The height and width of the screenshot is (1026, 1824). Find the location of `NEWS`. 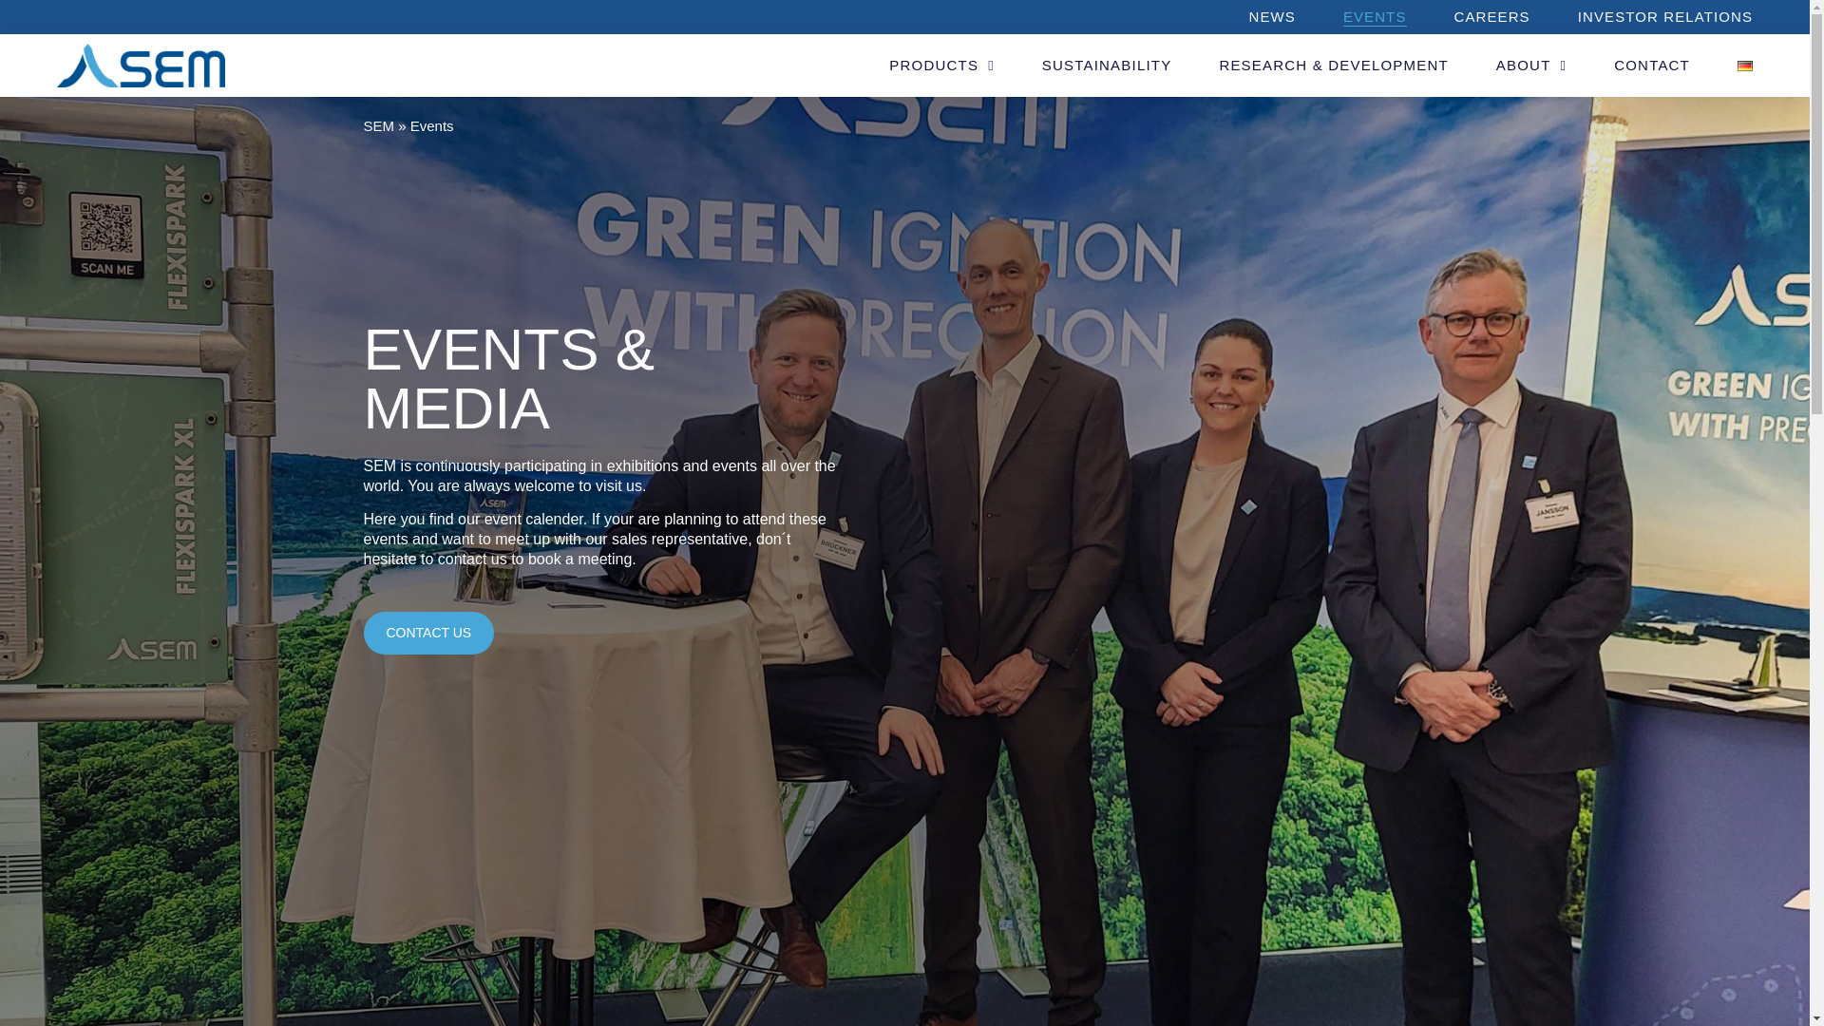

NEWS is located at coordinates (1271, 17).